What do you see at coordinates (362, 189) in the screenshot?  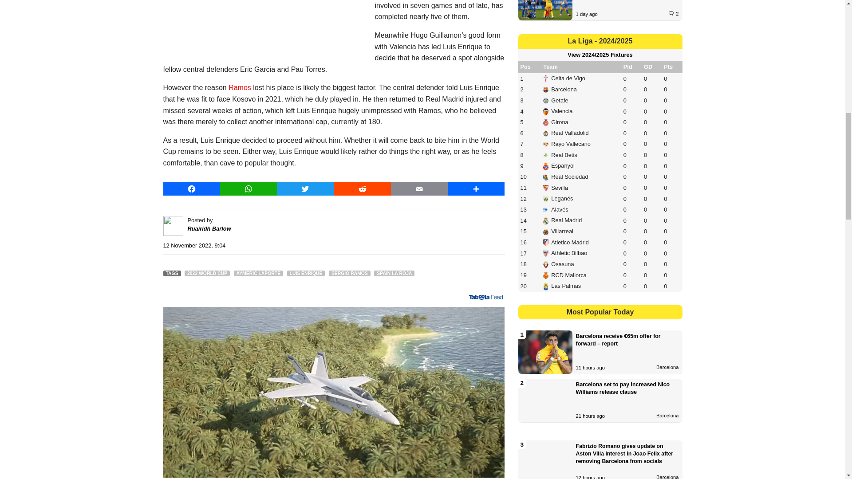 I see `Reddit` at bounding box center [362, 189].